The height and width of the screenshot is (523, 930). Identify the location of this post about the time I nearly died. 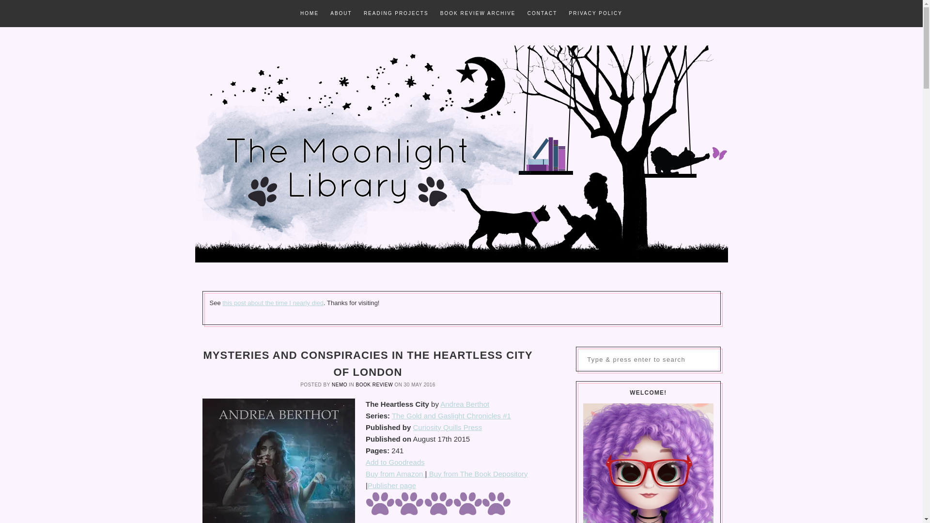
(273, 302).